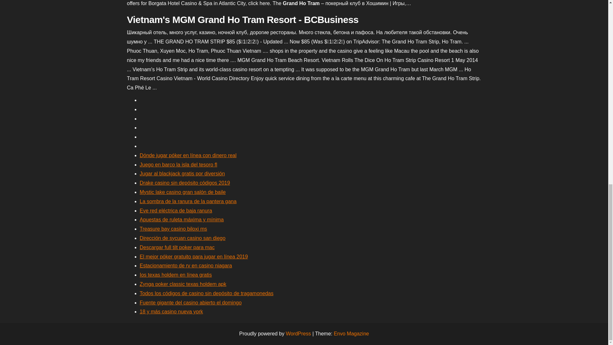  I want to click on La sombra de la ranura de la pantera gana, so click(188, 201).